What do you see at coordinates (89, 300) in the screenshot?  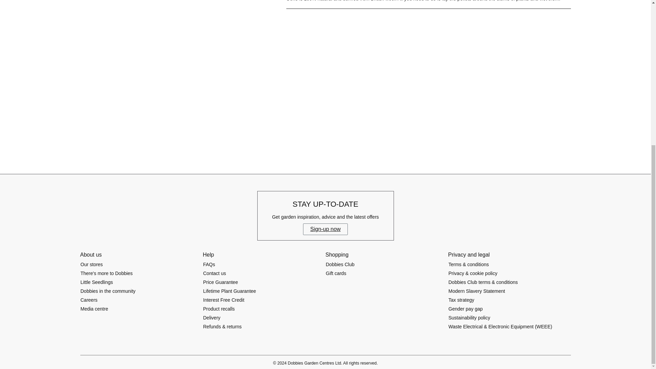 I see `Careers` at bounding box center [89, 300].